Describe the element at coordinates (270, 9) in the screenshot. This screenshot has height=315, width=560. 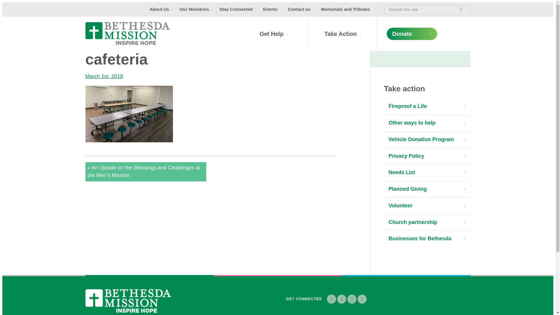
I see `Events` at that location.